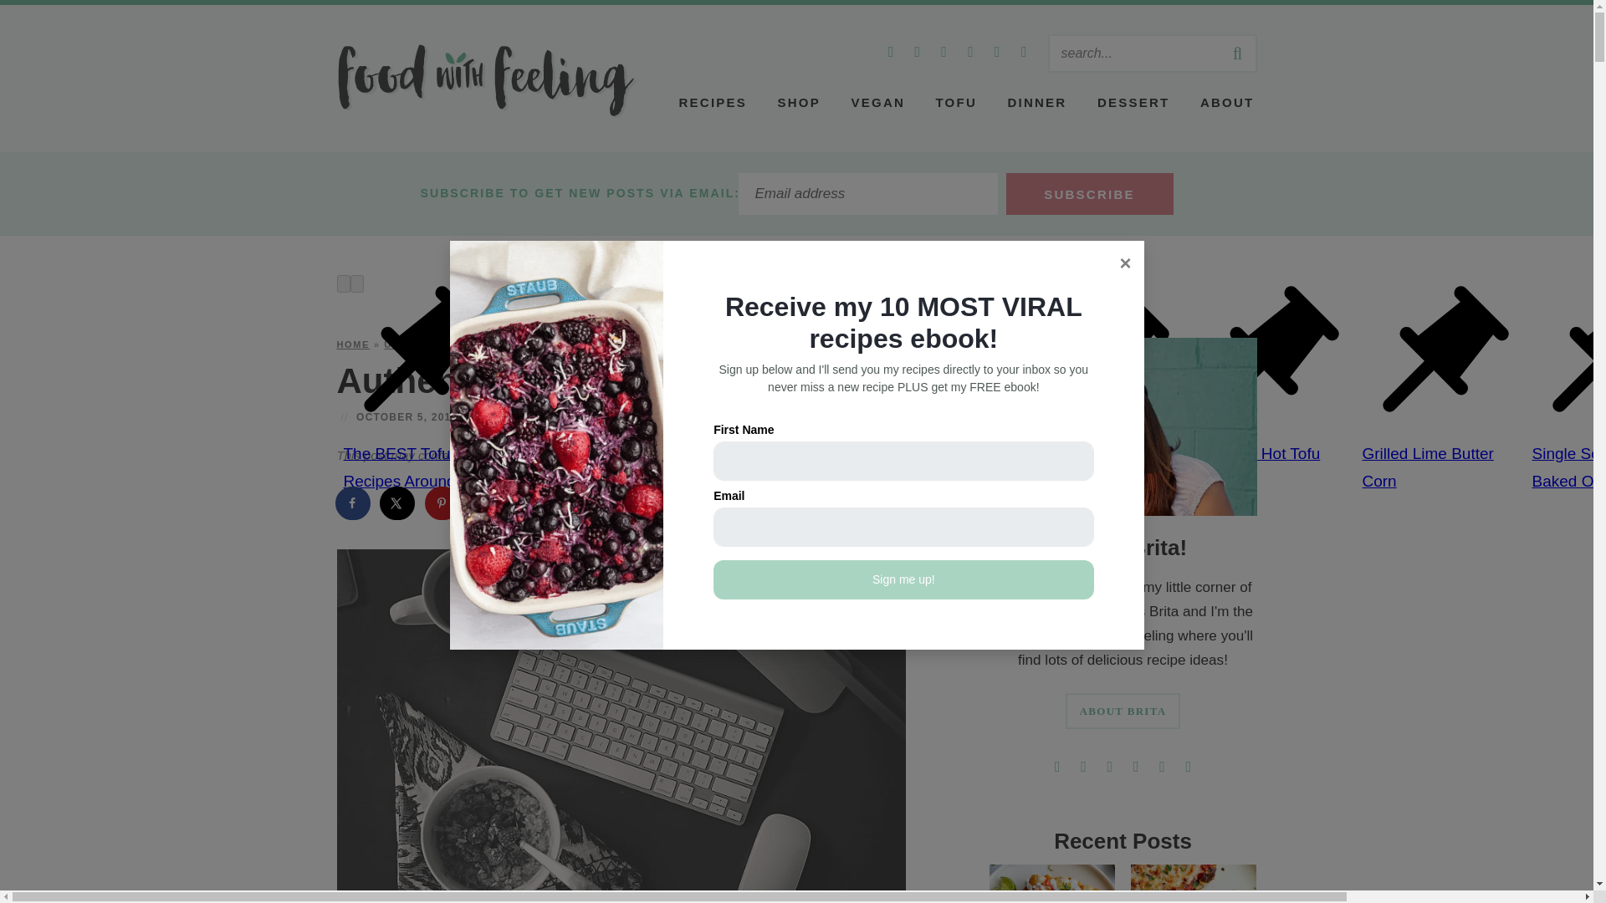 This screenshot has width=1606, height=903. I want to click on YouTube, so click(1024, 51).